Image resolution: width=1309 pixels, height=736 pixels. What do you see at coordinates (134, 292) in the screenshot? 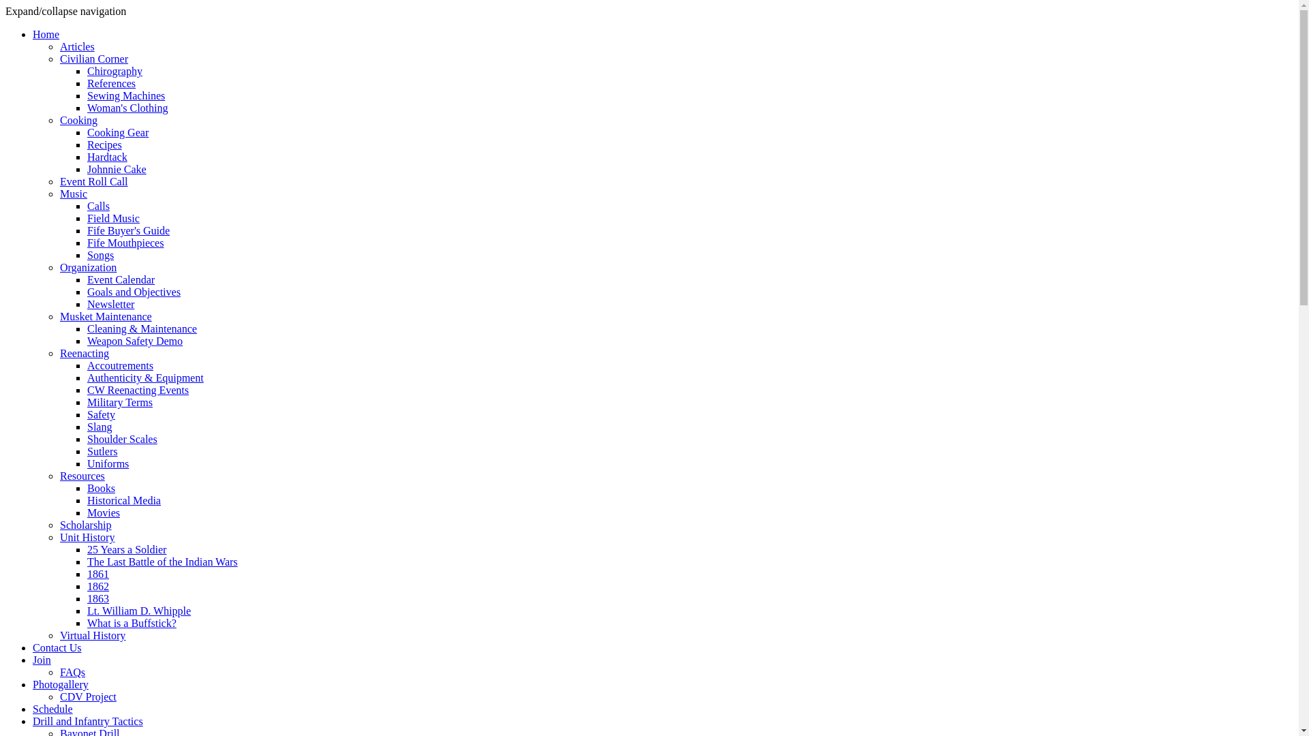
I see `Goals and Objectives` at bounding box center [134, 292].